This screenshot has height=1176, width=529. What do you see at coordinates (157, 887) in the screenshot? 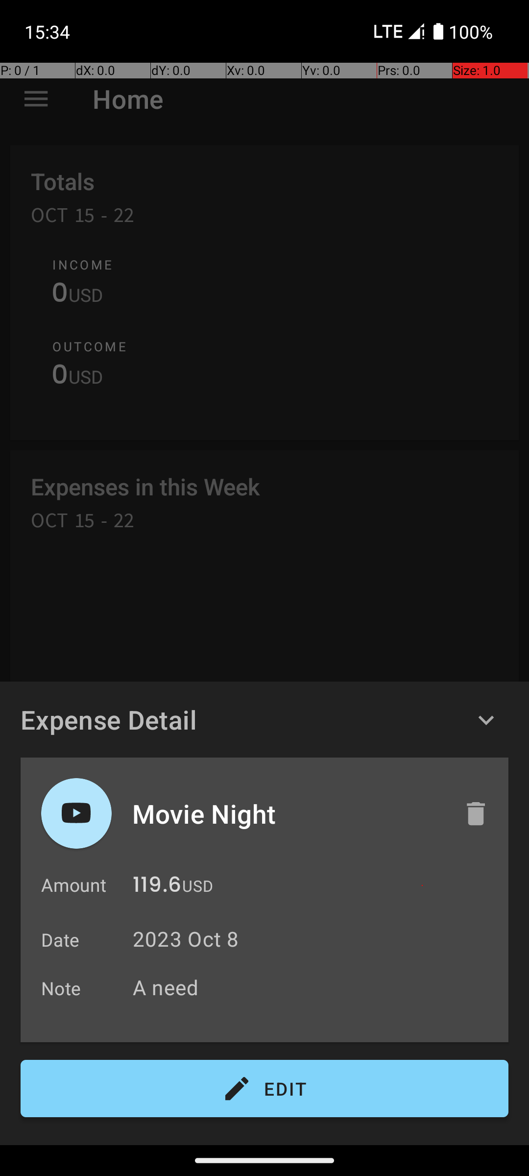
I see `119.6` at bounding box center [157, 887].